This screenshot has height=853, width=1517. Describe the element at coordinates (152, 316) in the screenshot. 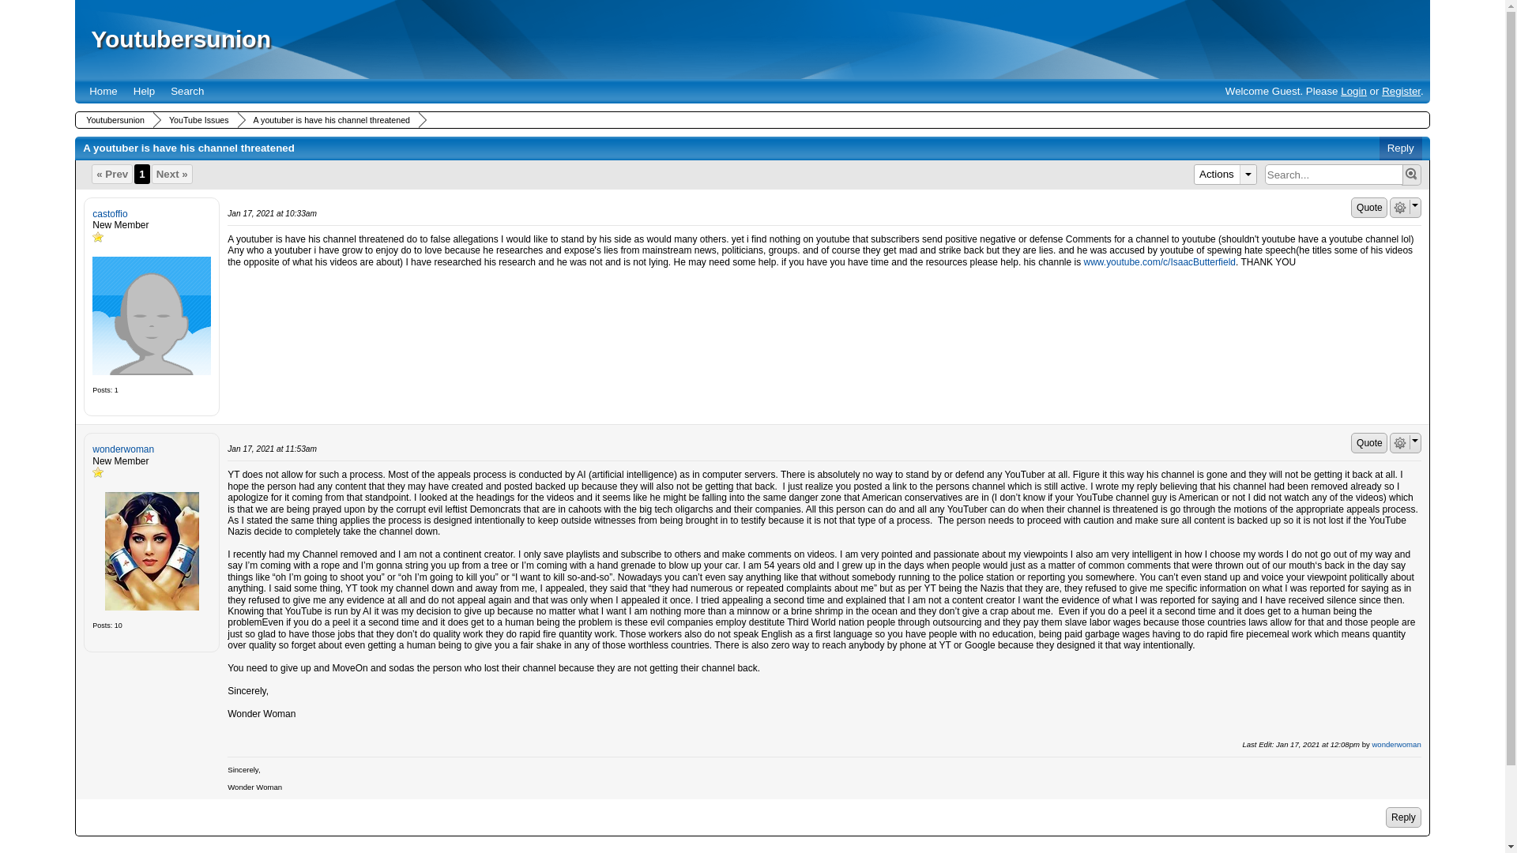

I see `castoffio` at that location.